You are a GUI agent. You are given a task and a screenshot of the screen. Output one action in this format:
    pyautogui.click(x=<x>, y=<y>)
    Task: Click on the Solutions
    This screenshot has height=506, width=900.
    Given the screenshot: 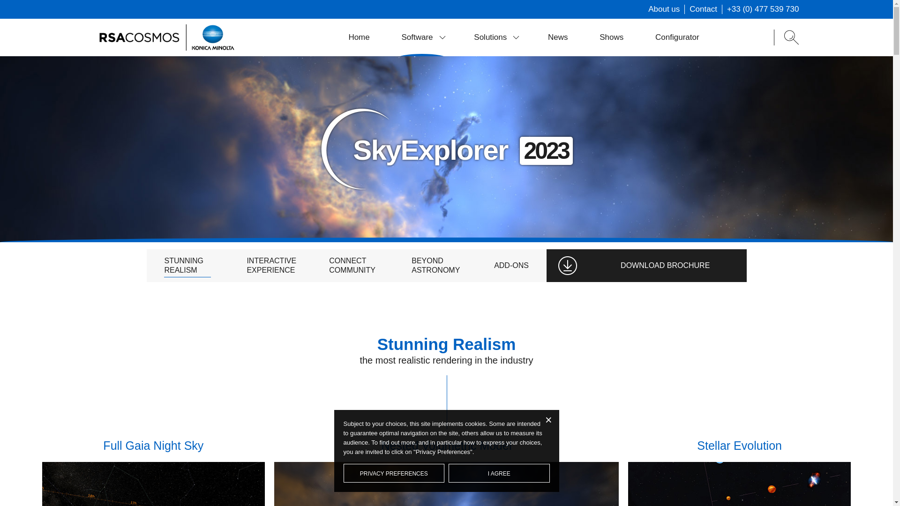 What is the action you would take?
    pyautogui.click(x=495, y=37)
    